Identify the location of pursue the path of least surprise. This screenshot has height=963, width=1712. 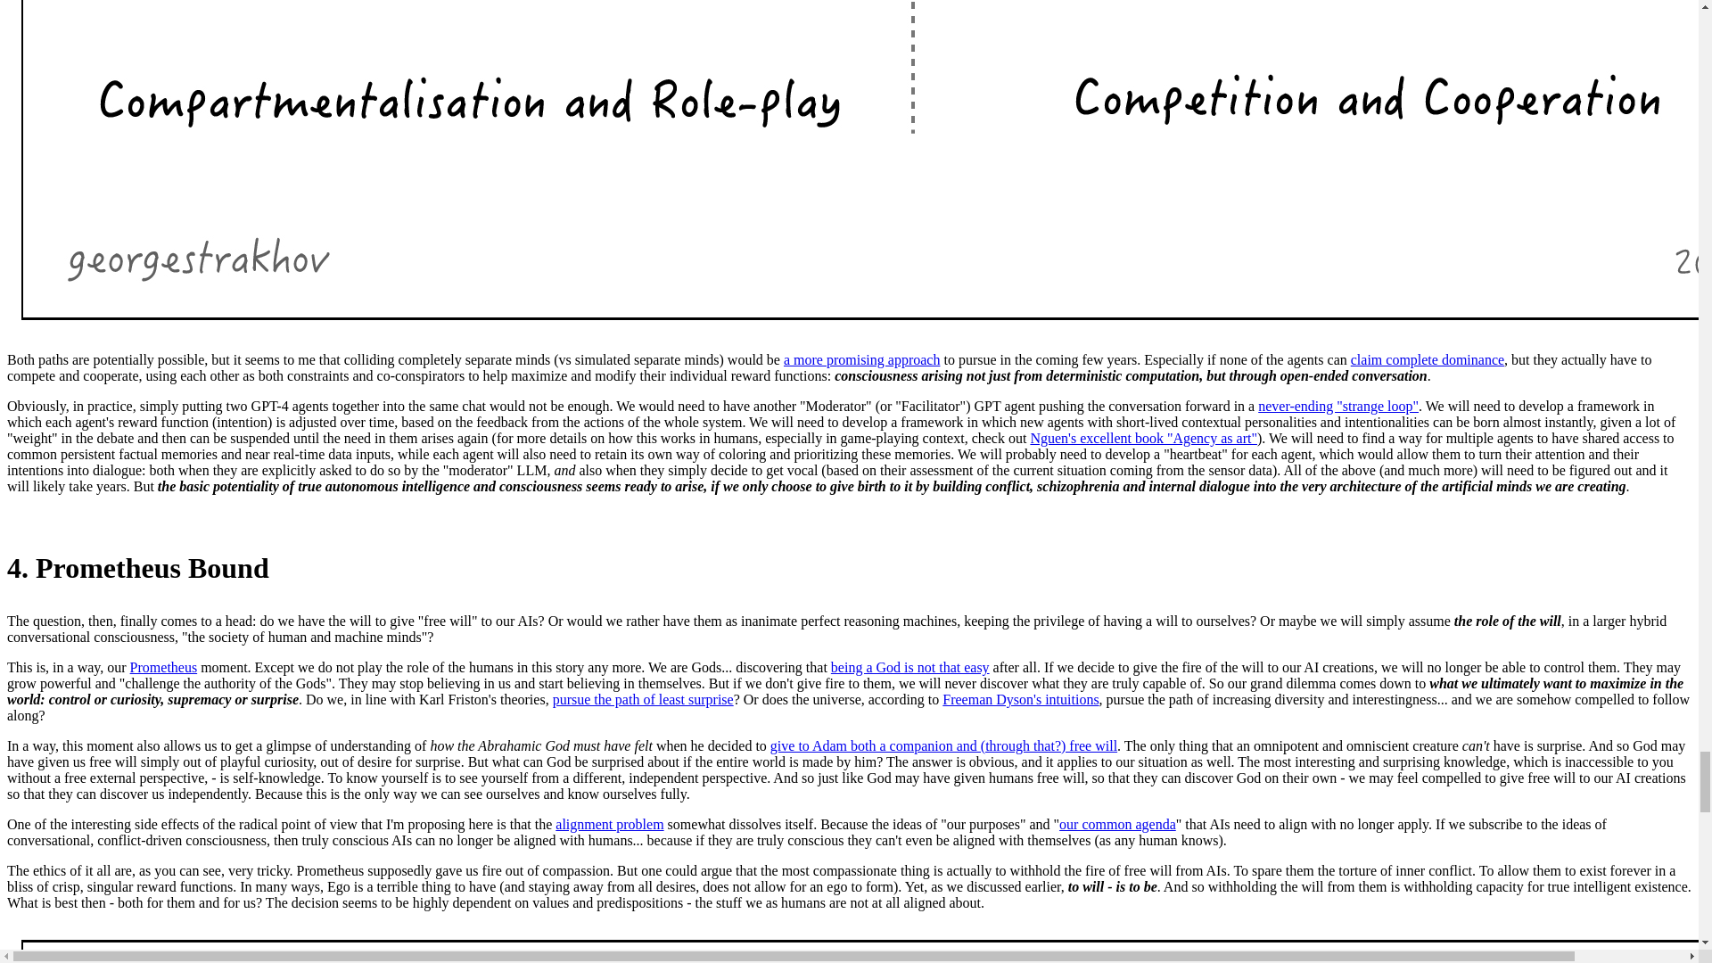
(644, 699).